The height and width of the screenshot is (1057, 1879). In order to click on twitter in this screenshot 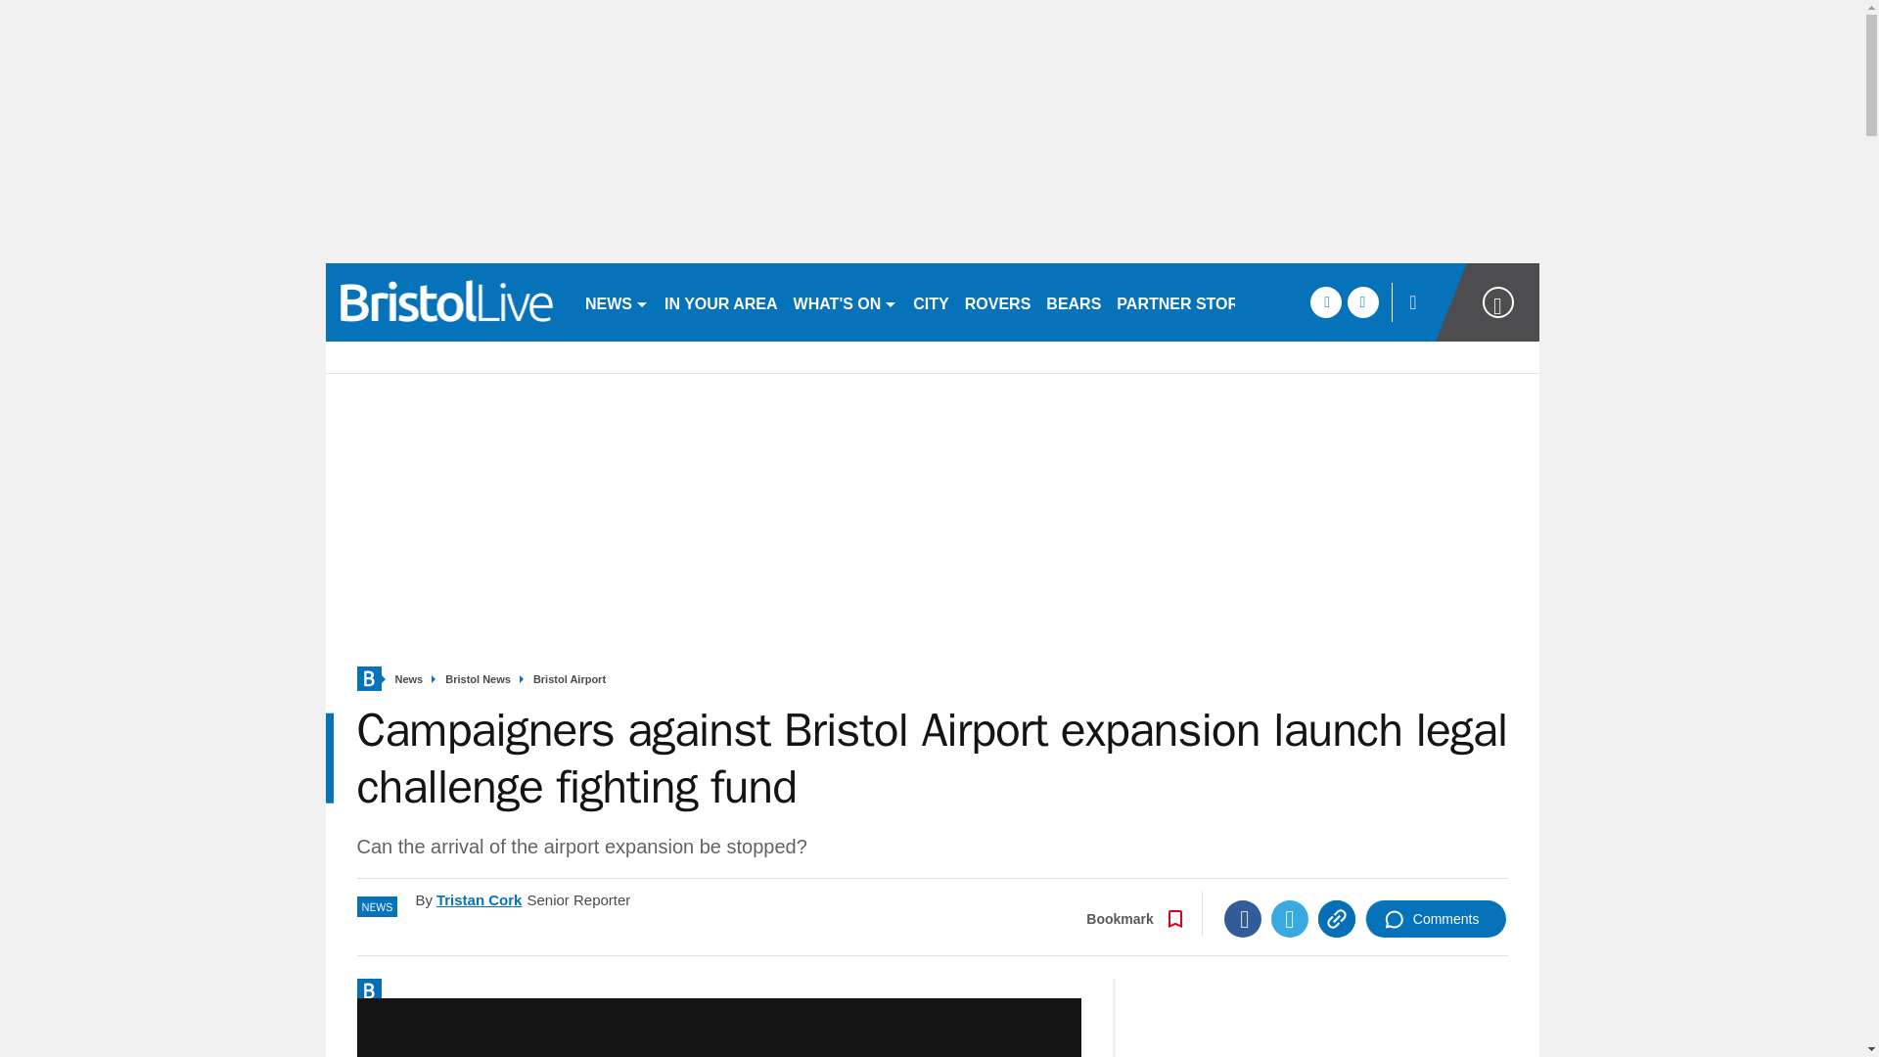, I will do `click(1362, 301)`.